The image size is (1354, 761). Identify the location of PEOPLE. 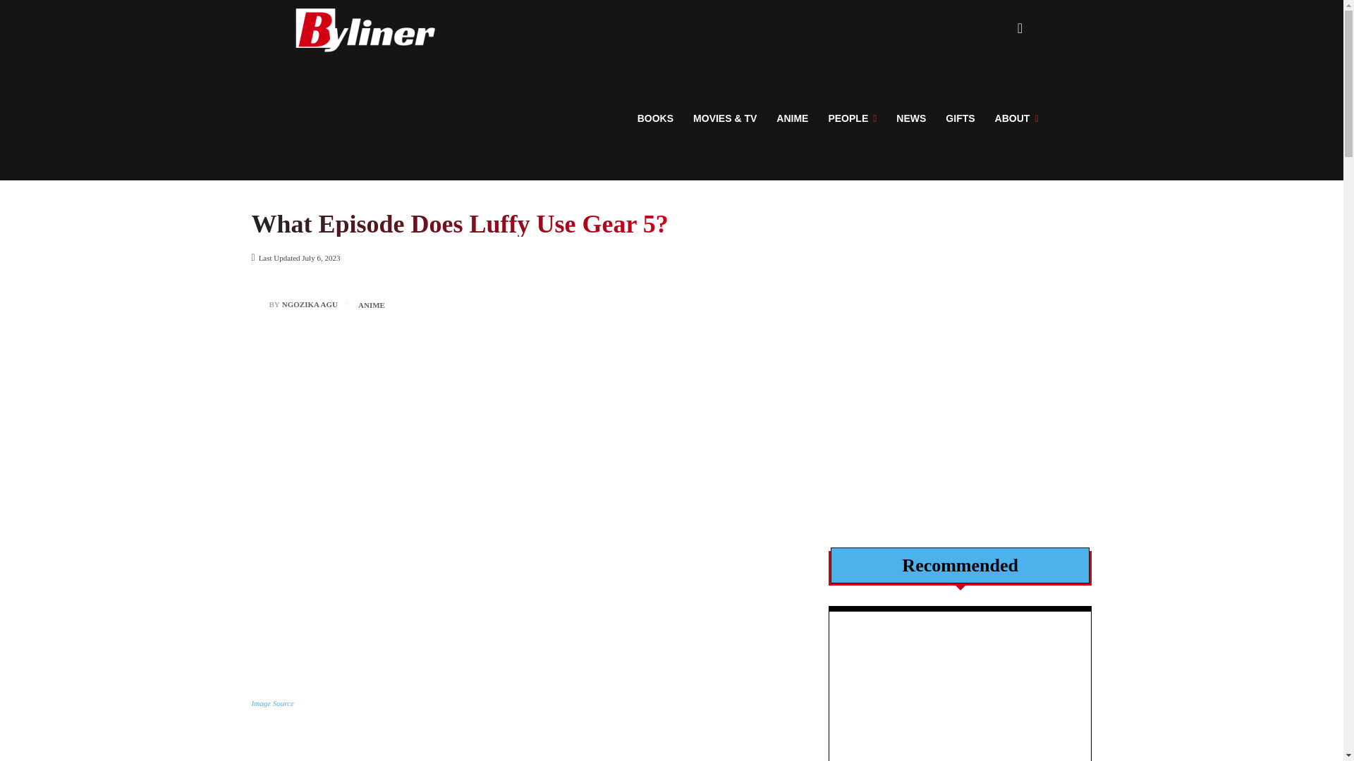
(852, 118).